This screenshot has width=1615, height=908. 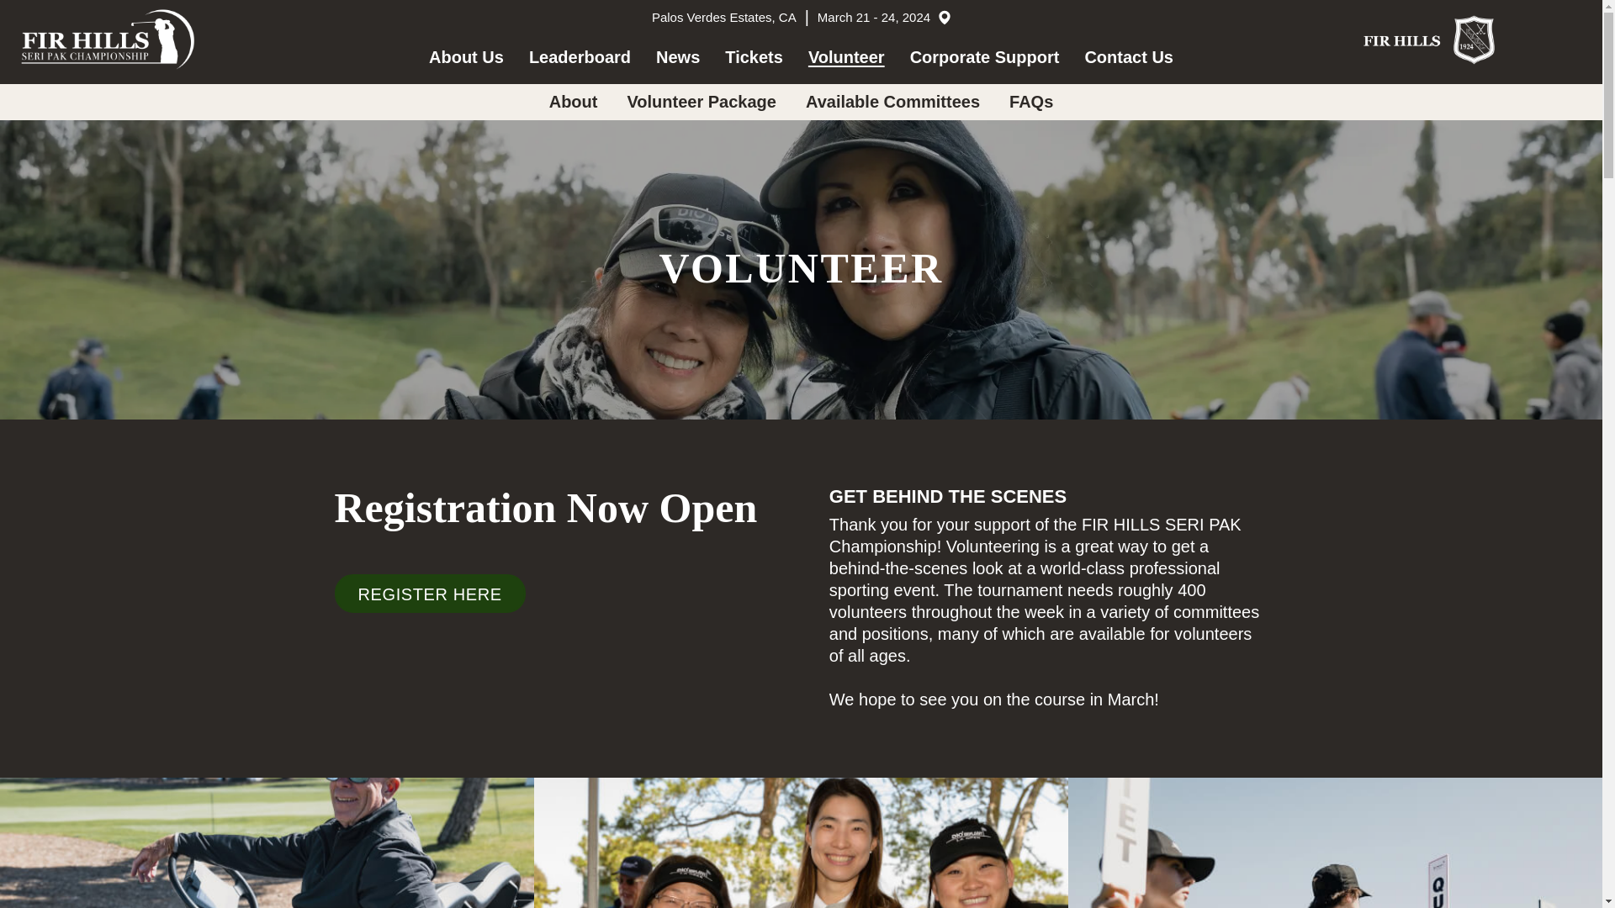 What do you see at coordinates (580, 57) in the screenshot?
I see `Leaderboard` at bounding box center [580, 57].